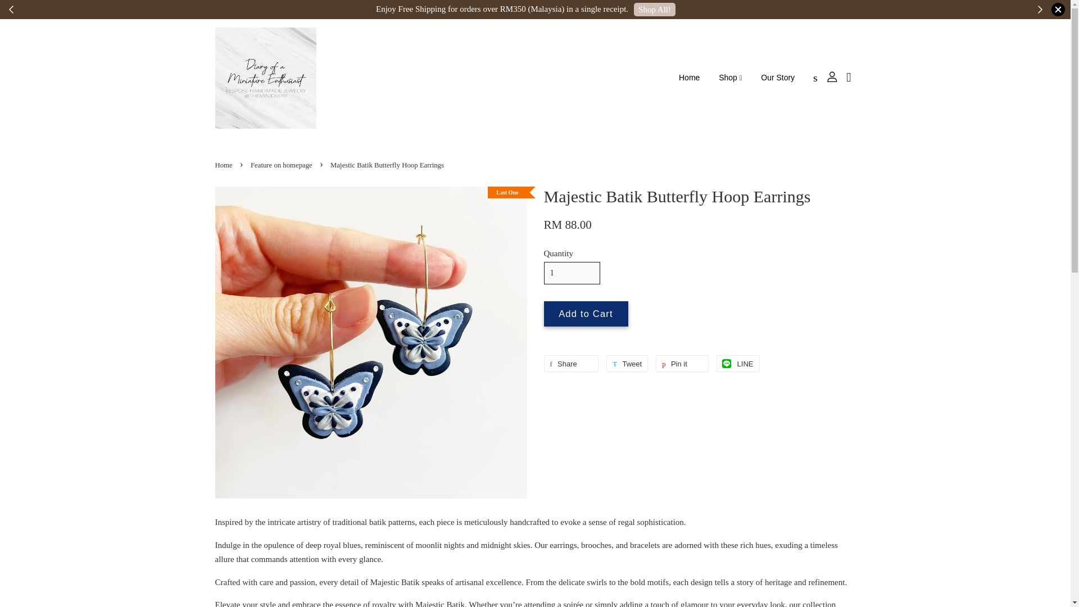 This screenshot has height=607, width=1079. I want to click on 1, so click(572, 273).